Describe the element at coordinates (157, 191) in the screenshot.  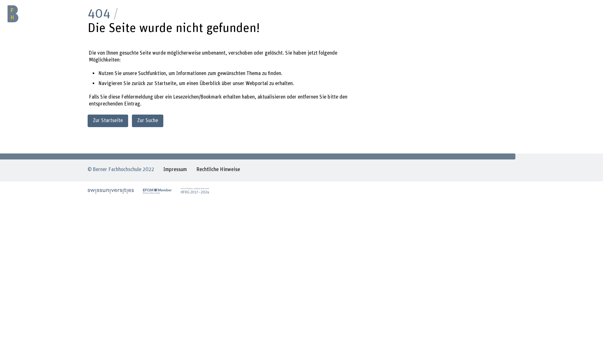
I see `EFQM Member` at that location.